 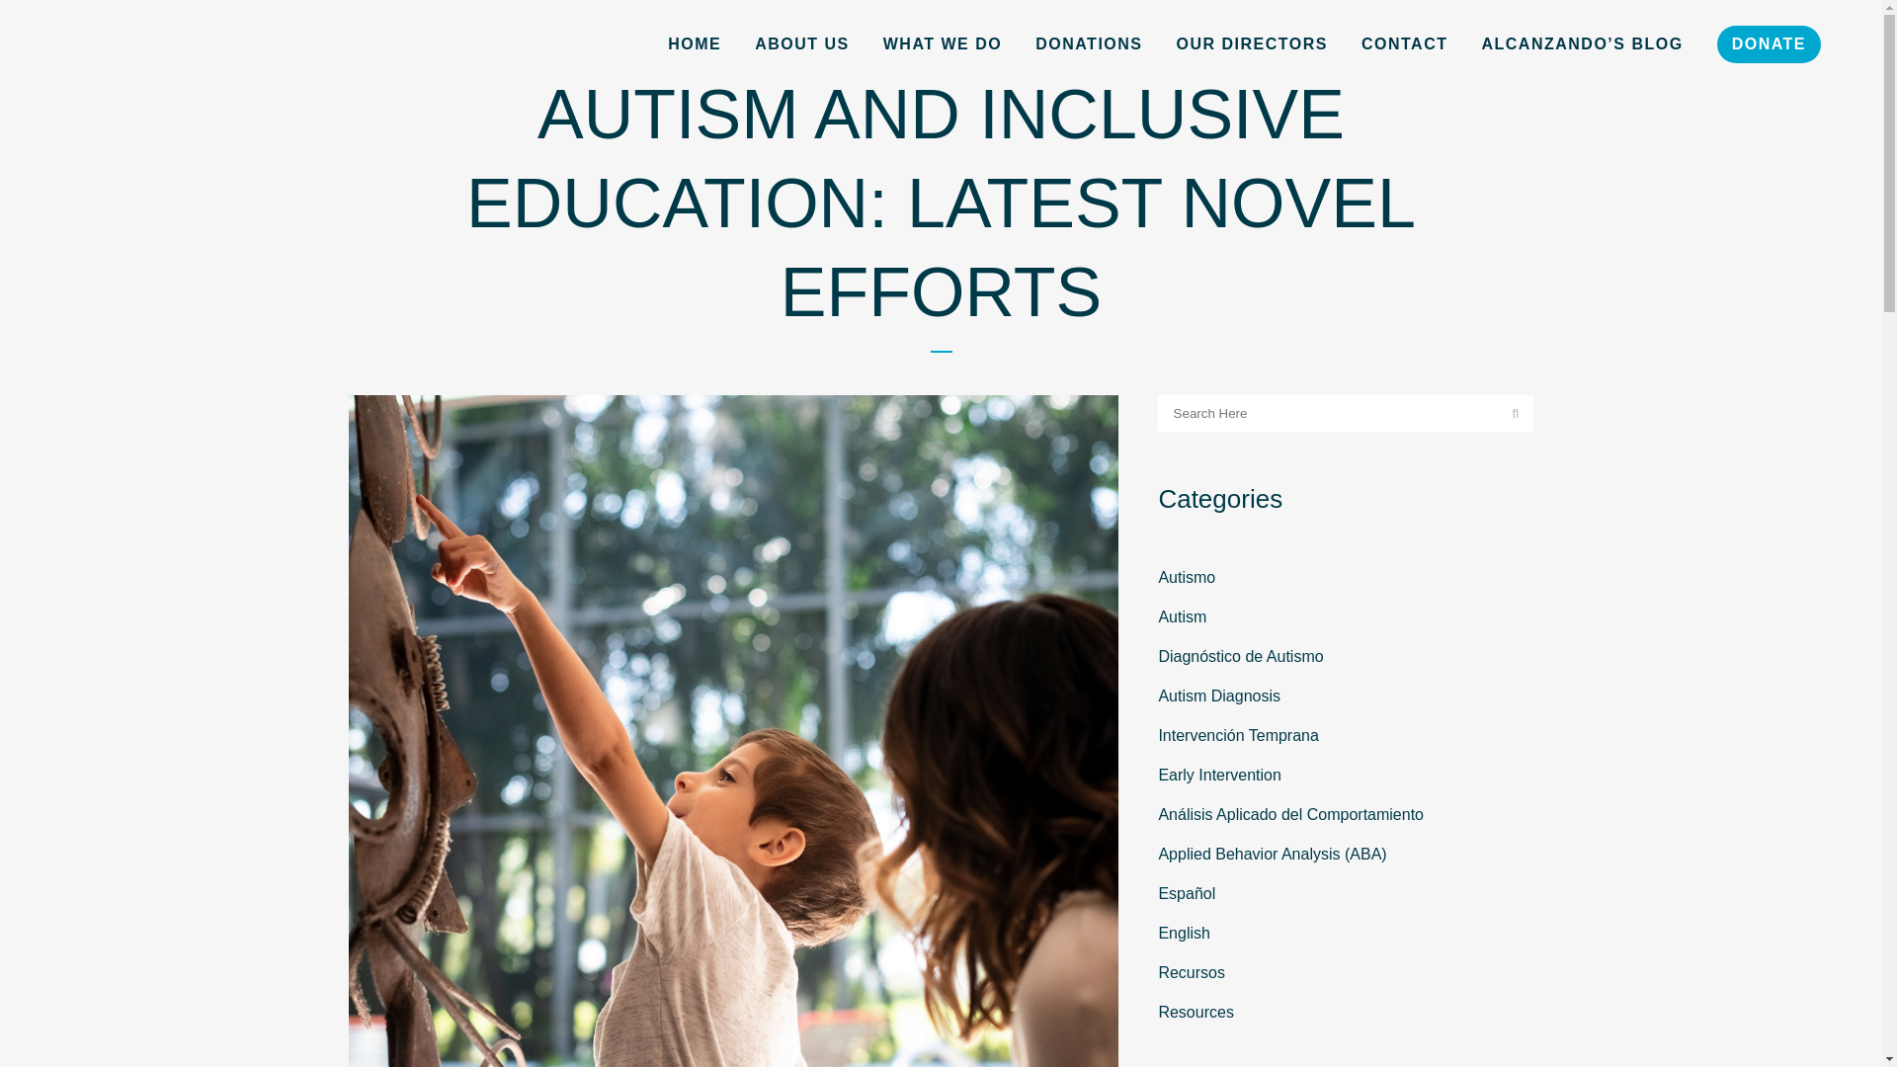 I want to click on CONTACT, so click(x=1405, y=43).